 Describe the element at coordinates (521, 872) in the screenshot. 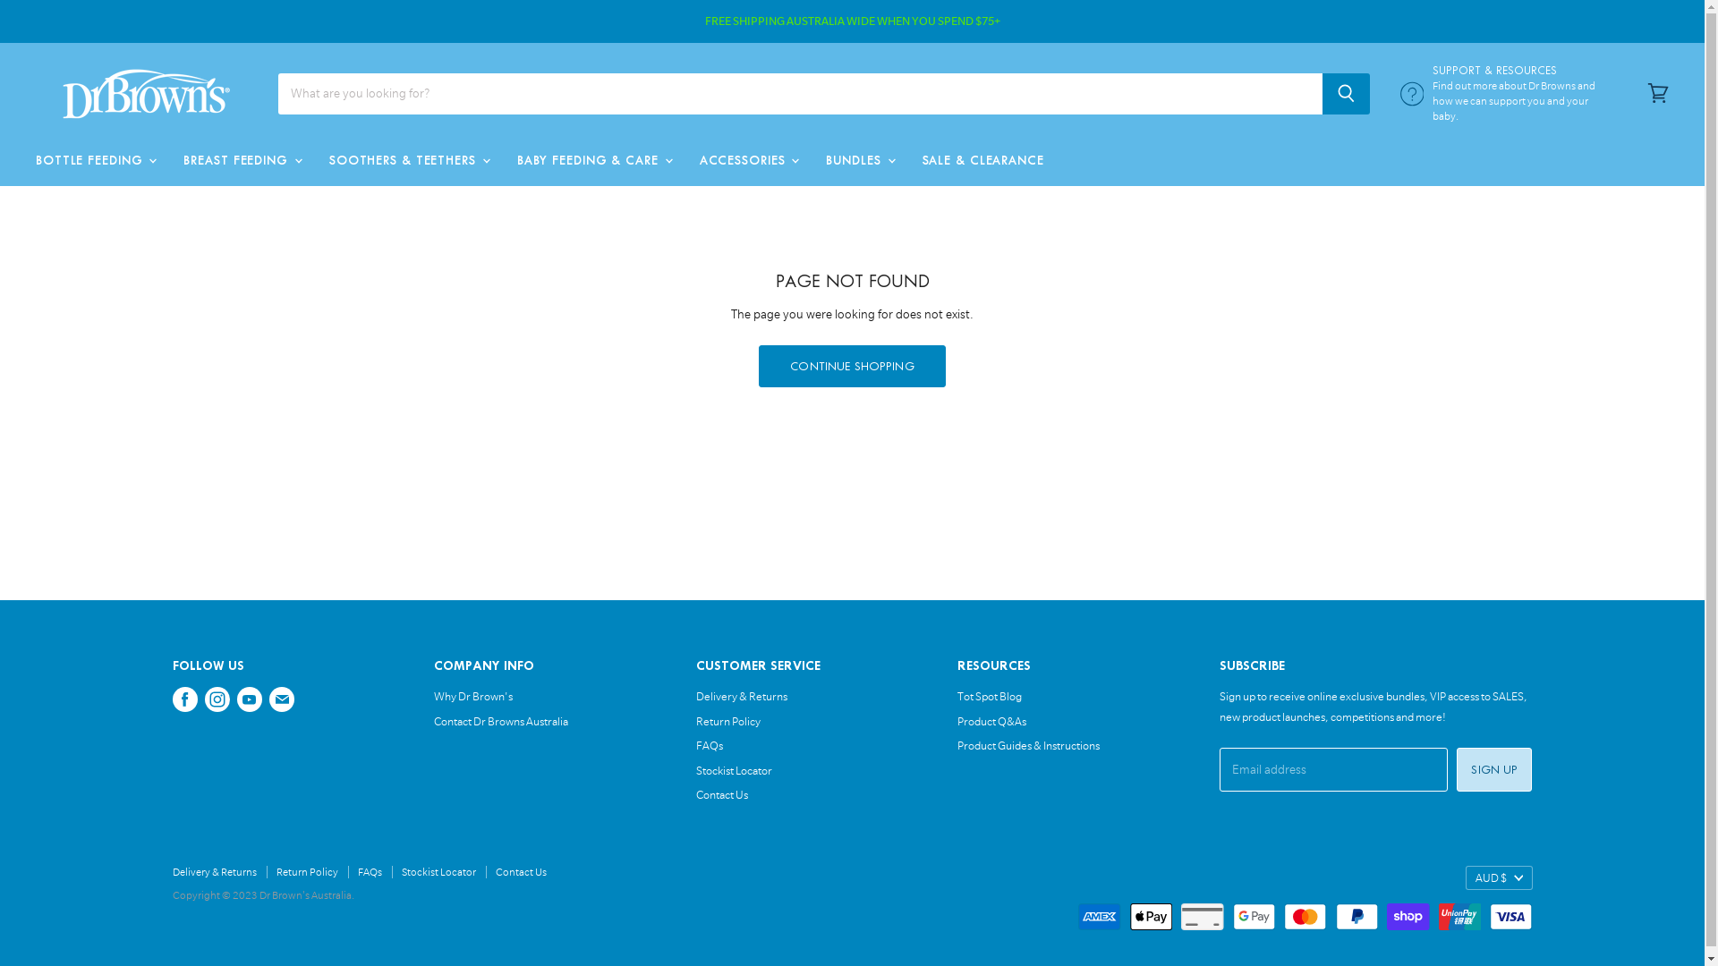

I see `Contact Us` at that location.